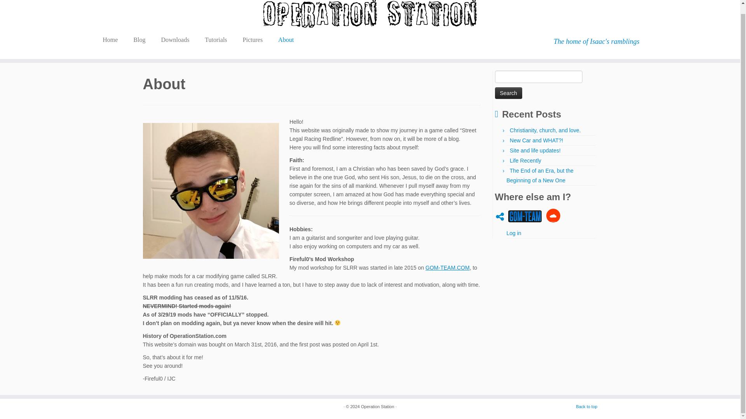 The width and height of the screenshot is (746, 419). What do you see at coordinates (535, 151) in the screenshot?
I see `Site and life updates!` at bounding box center [535, 151].